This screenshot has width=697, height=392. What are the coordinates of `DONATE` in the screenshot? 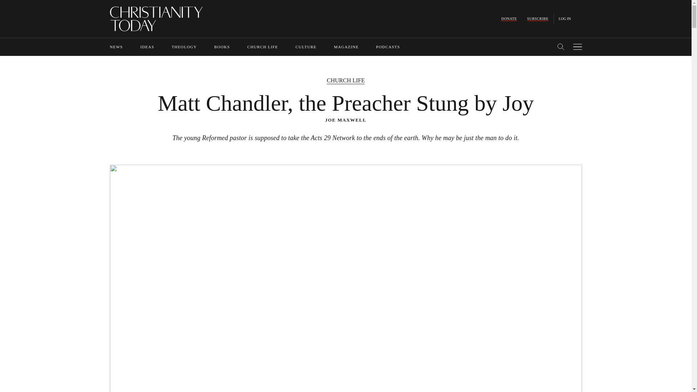 It's located at (509, 19).